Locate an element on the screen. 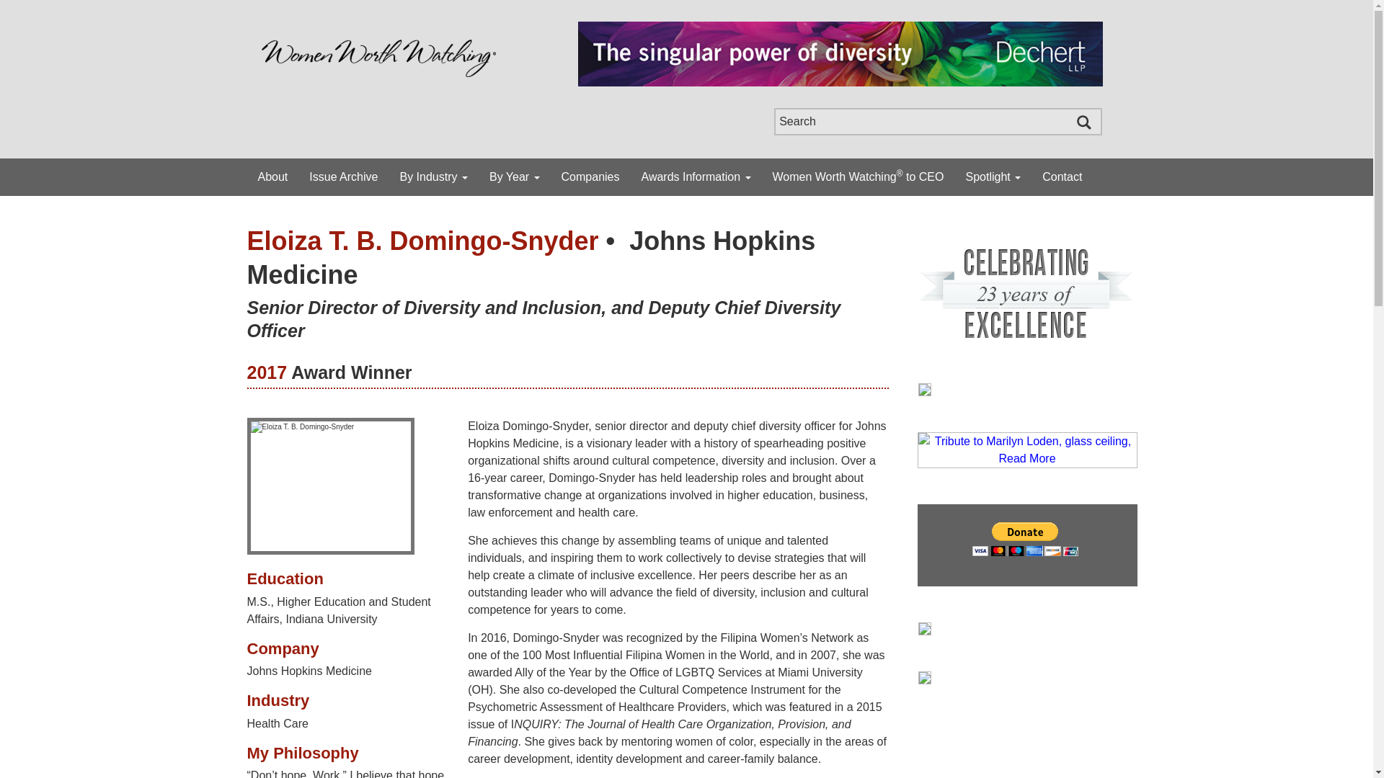  About is located at coordinates (272, 177).